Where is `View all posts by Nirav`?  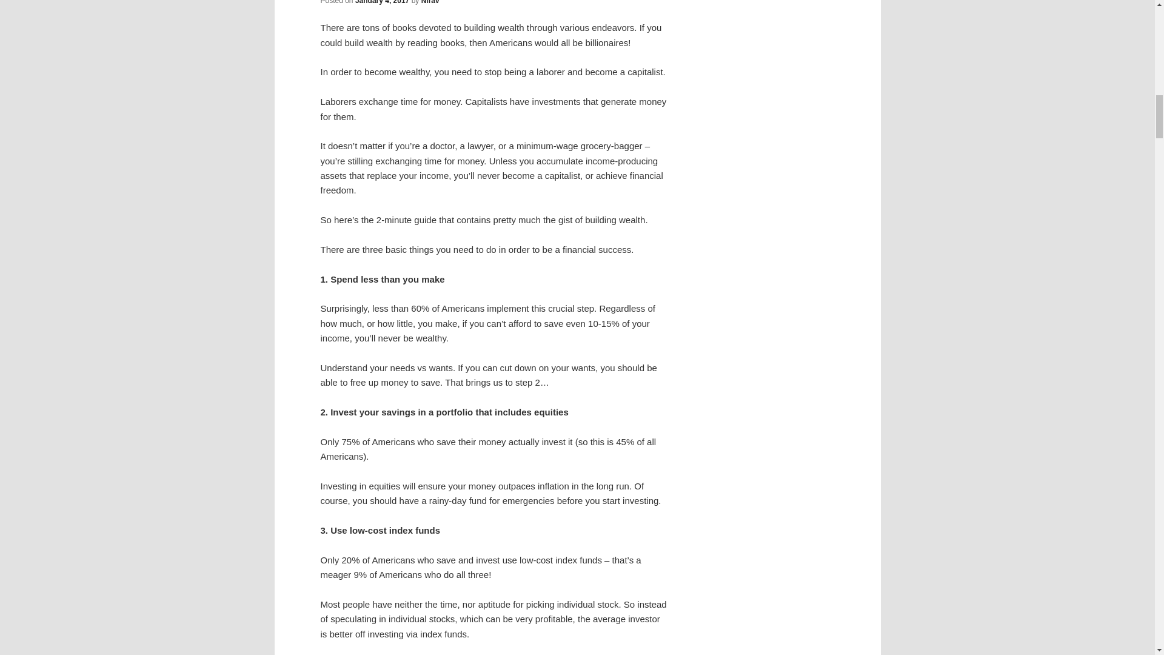 View all posts by Nirav is located at coordinates (430, 2).